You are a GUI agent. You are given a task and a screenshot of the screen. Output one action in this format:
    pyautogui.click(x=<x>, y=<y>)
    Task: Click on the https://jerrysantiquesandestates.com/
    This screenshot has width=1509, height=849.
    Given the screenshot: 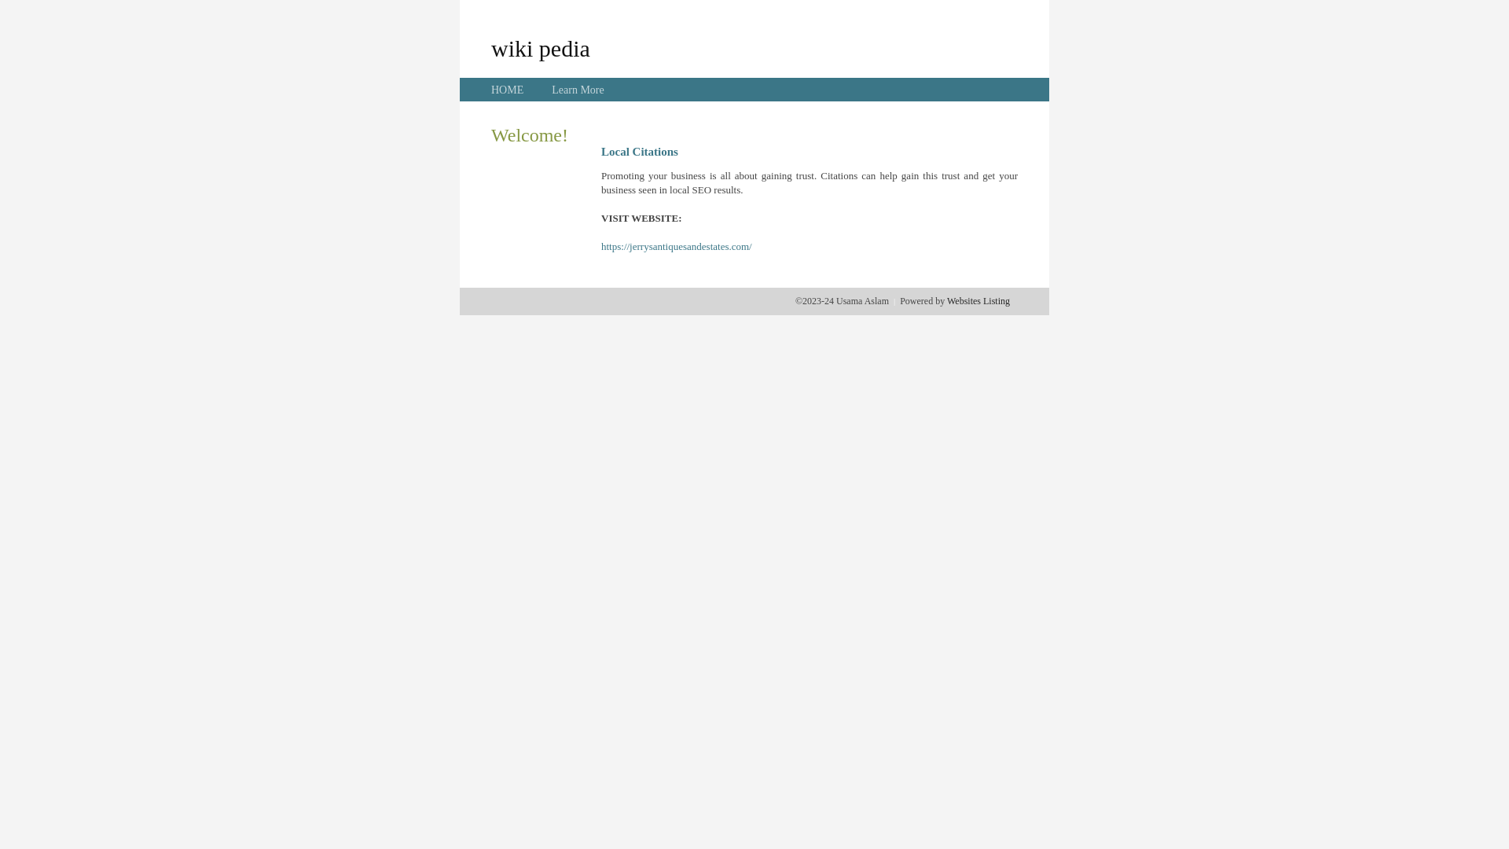 What is the action you would take?
    pyautogui.click(x=677, y=247)
    